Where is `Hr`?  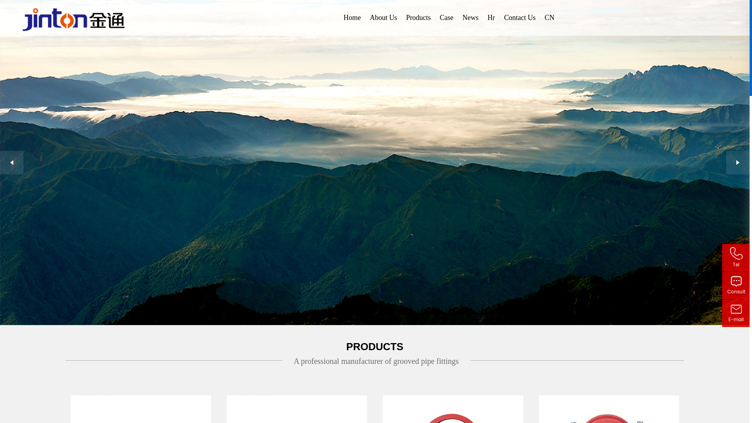
Hr is located at coordinates (491, 18).